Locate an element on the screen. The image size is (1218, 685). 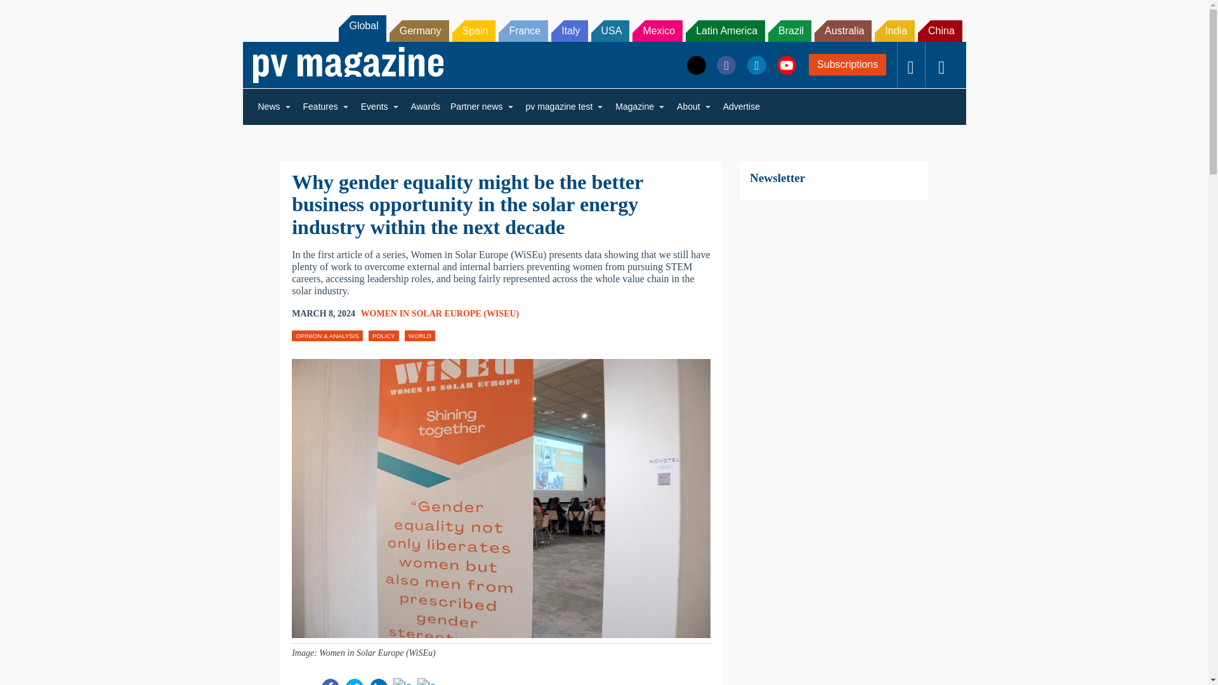
China is located at coordinates (940, 30).